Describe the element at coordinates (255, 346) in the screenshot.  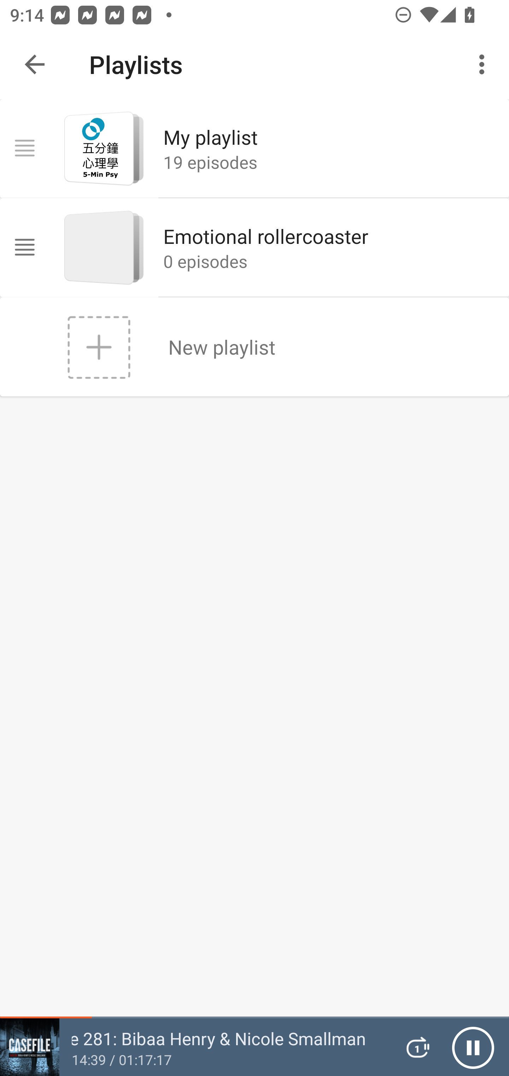
I see `New playlist` at that location.